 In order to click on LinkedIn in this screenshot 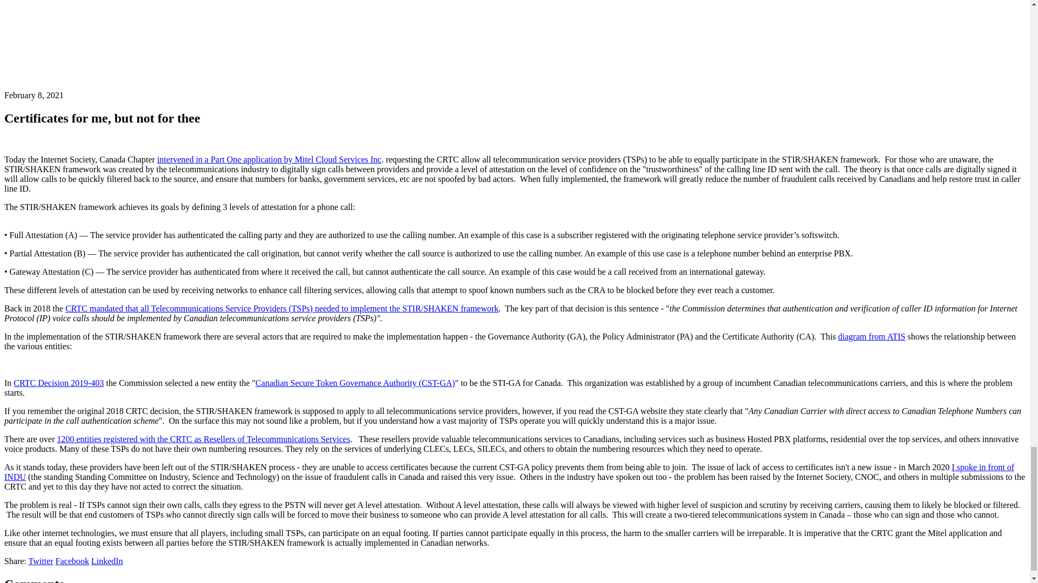, I will do `click(107, 561)`.